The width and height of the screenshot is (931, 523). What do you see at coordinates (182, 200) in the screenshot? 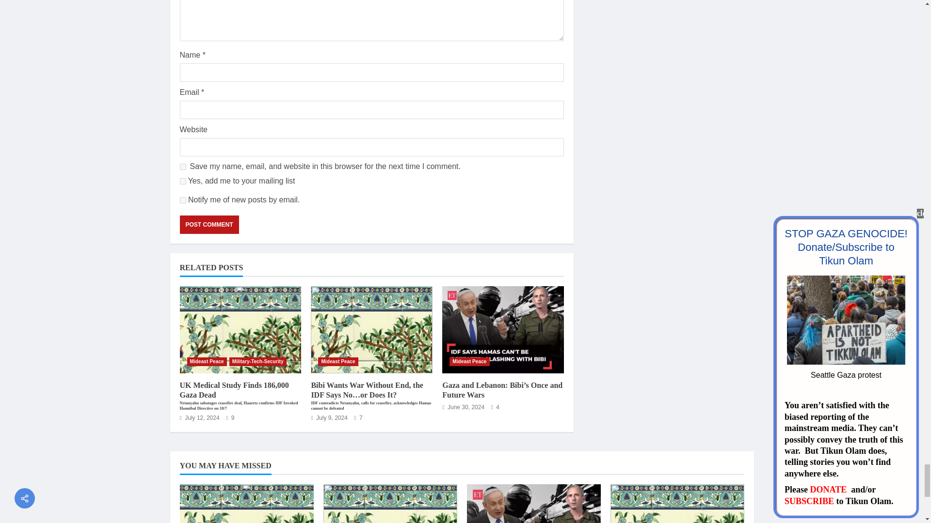
I see `subscribe` at bounding box center [182, 200].